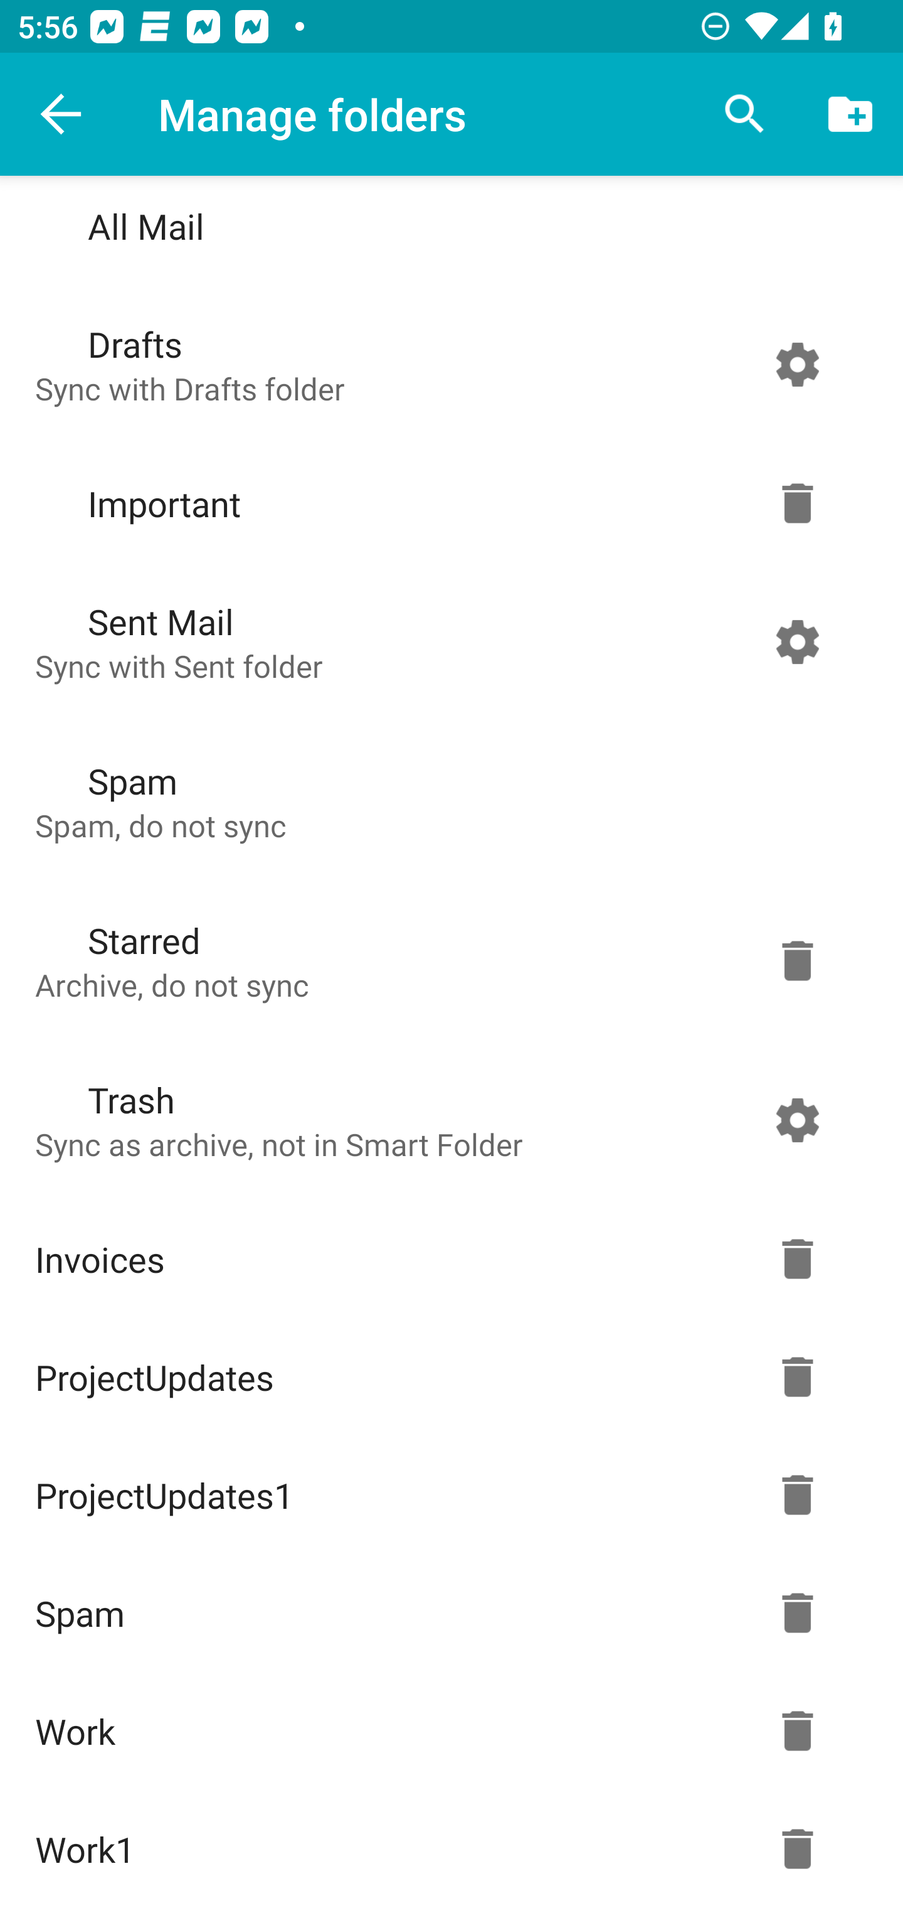  I want to click on Starred Archive, do not sync Folder settings, so click(446, 960).